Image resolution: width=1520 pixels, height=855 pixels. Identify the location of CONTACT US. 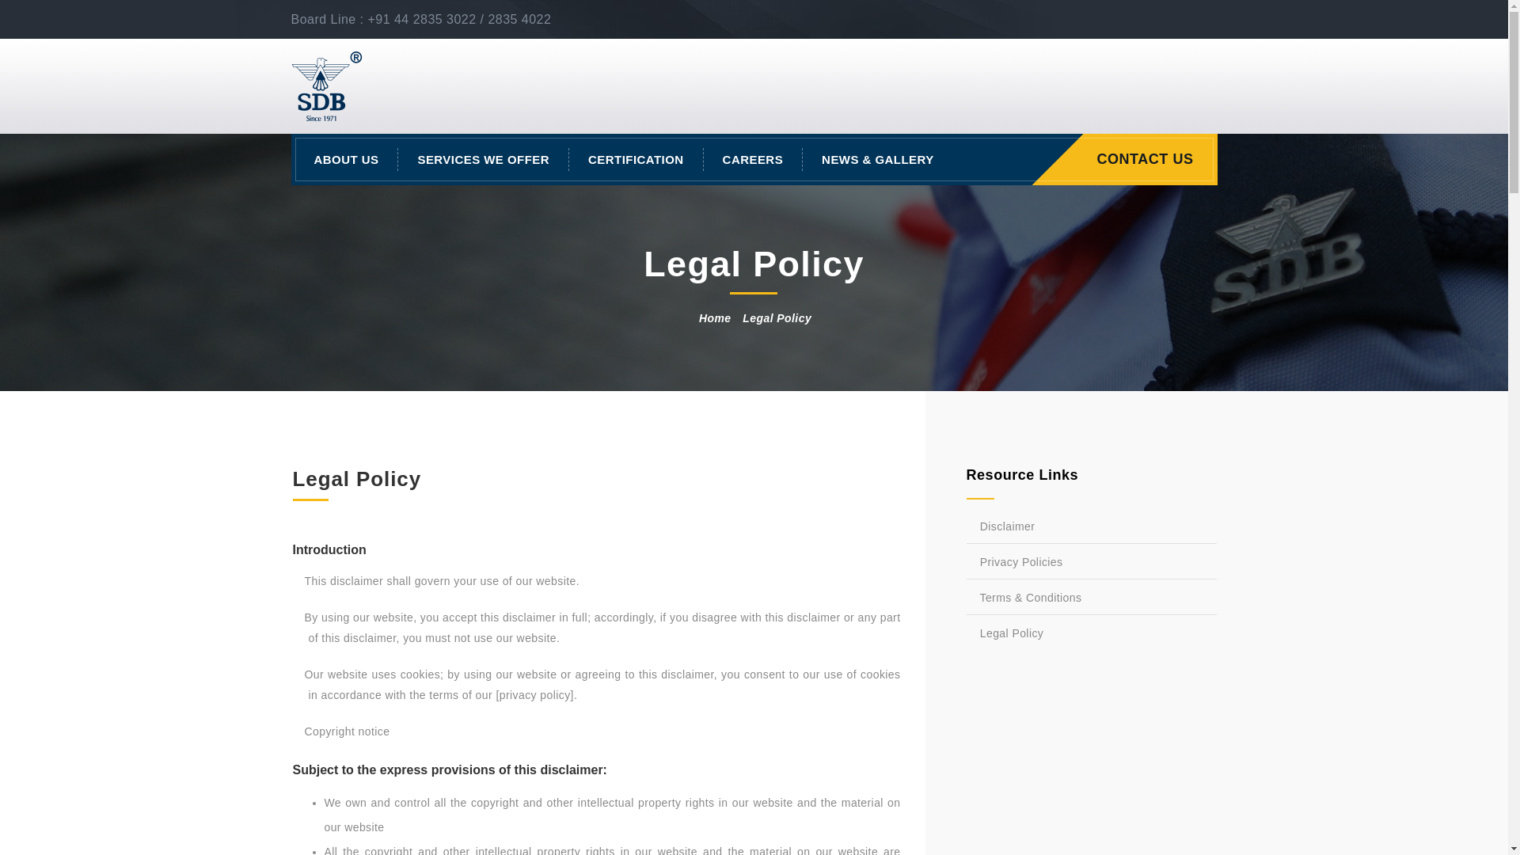
(1149, 159).